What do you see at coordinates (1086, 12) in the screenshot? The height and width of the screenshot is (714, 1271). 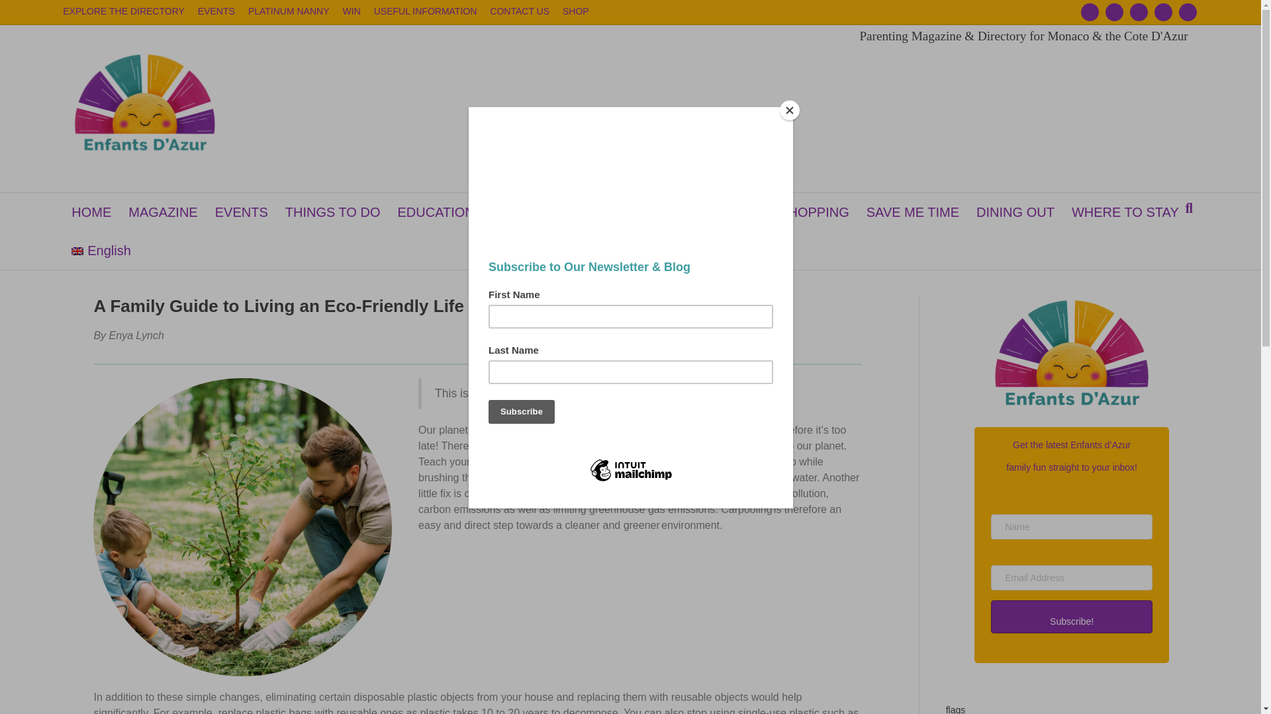 I see `Facebook` at bounding box center [1086, 12].